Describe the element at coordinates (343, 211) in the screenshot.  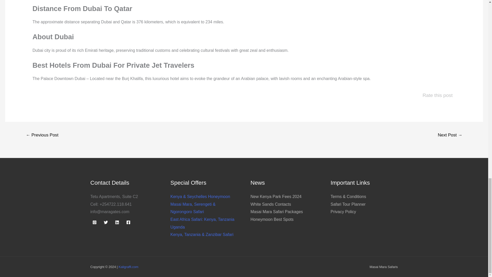
I see `Privacy Policy` at that location.